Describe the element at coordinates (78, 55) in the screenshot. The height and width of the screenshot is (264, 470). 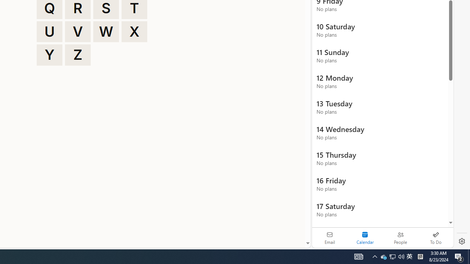
I see `Z` at that location.